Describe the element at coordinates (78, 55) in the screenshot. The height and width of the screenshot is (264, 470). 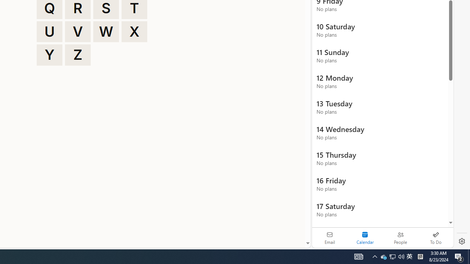
I see `Z` at that location.